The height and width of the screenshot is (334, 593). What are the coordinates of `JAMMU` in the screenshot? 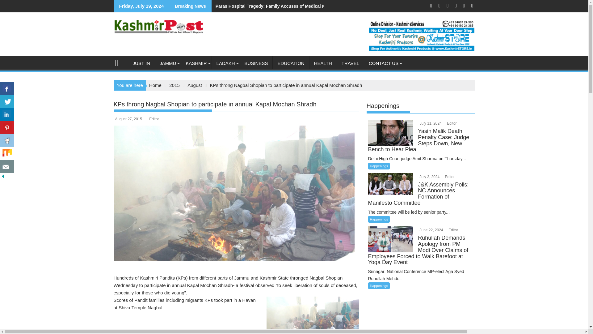 It's located at (168, 63).